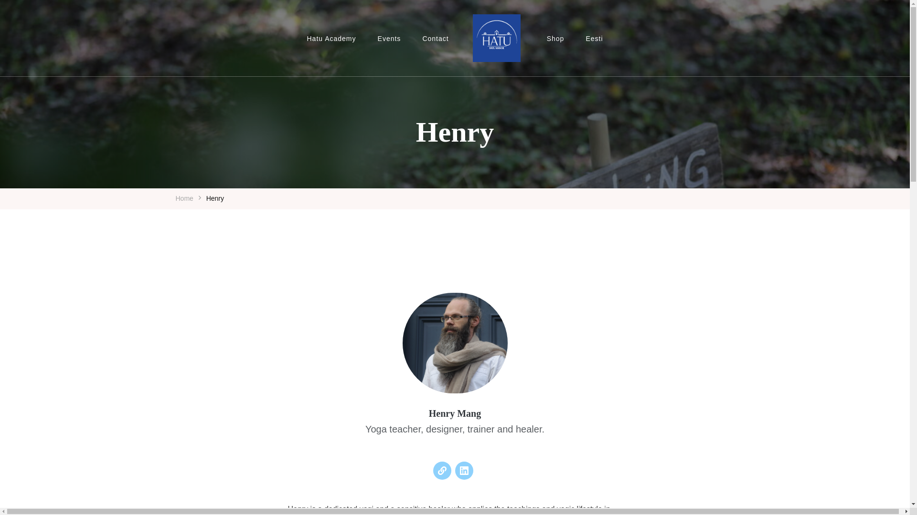 This screenshot has width=917, height=515. I want to click on Contact, so click(435, 39).